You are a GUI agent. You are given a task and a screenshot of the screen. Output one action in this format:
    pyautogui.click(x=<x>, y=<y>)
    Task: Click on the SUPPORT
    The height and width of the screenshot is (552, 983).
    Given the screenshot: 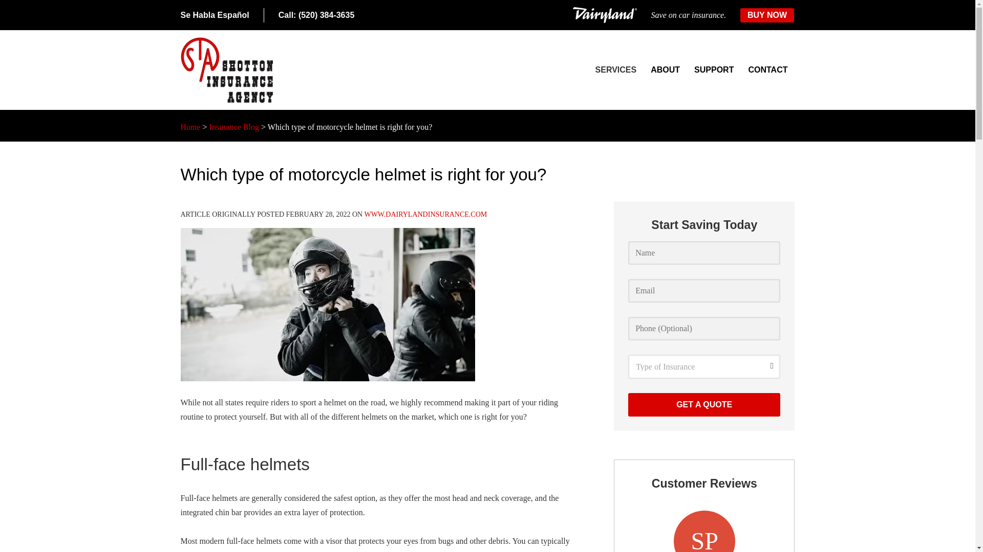 What is the action you would take?
    pyautogui.click(x=714, y=70)
    